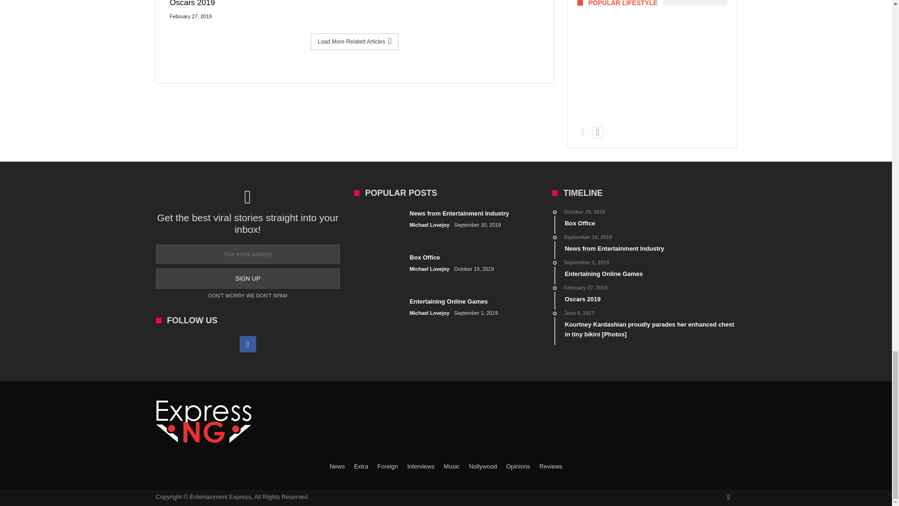  I want to click on Sign up, so click(247, 278).